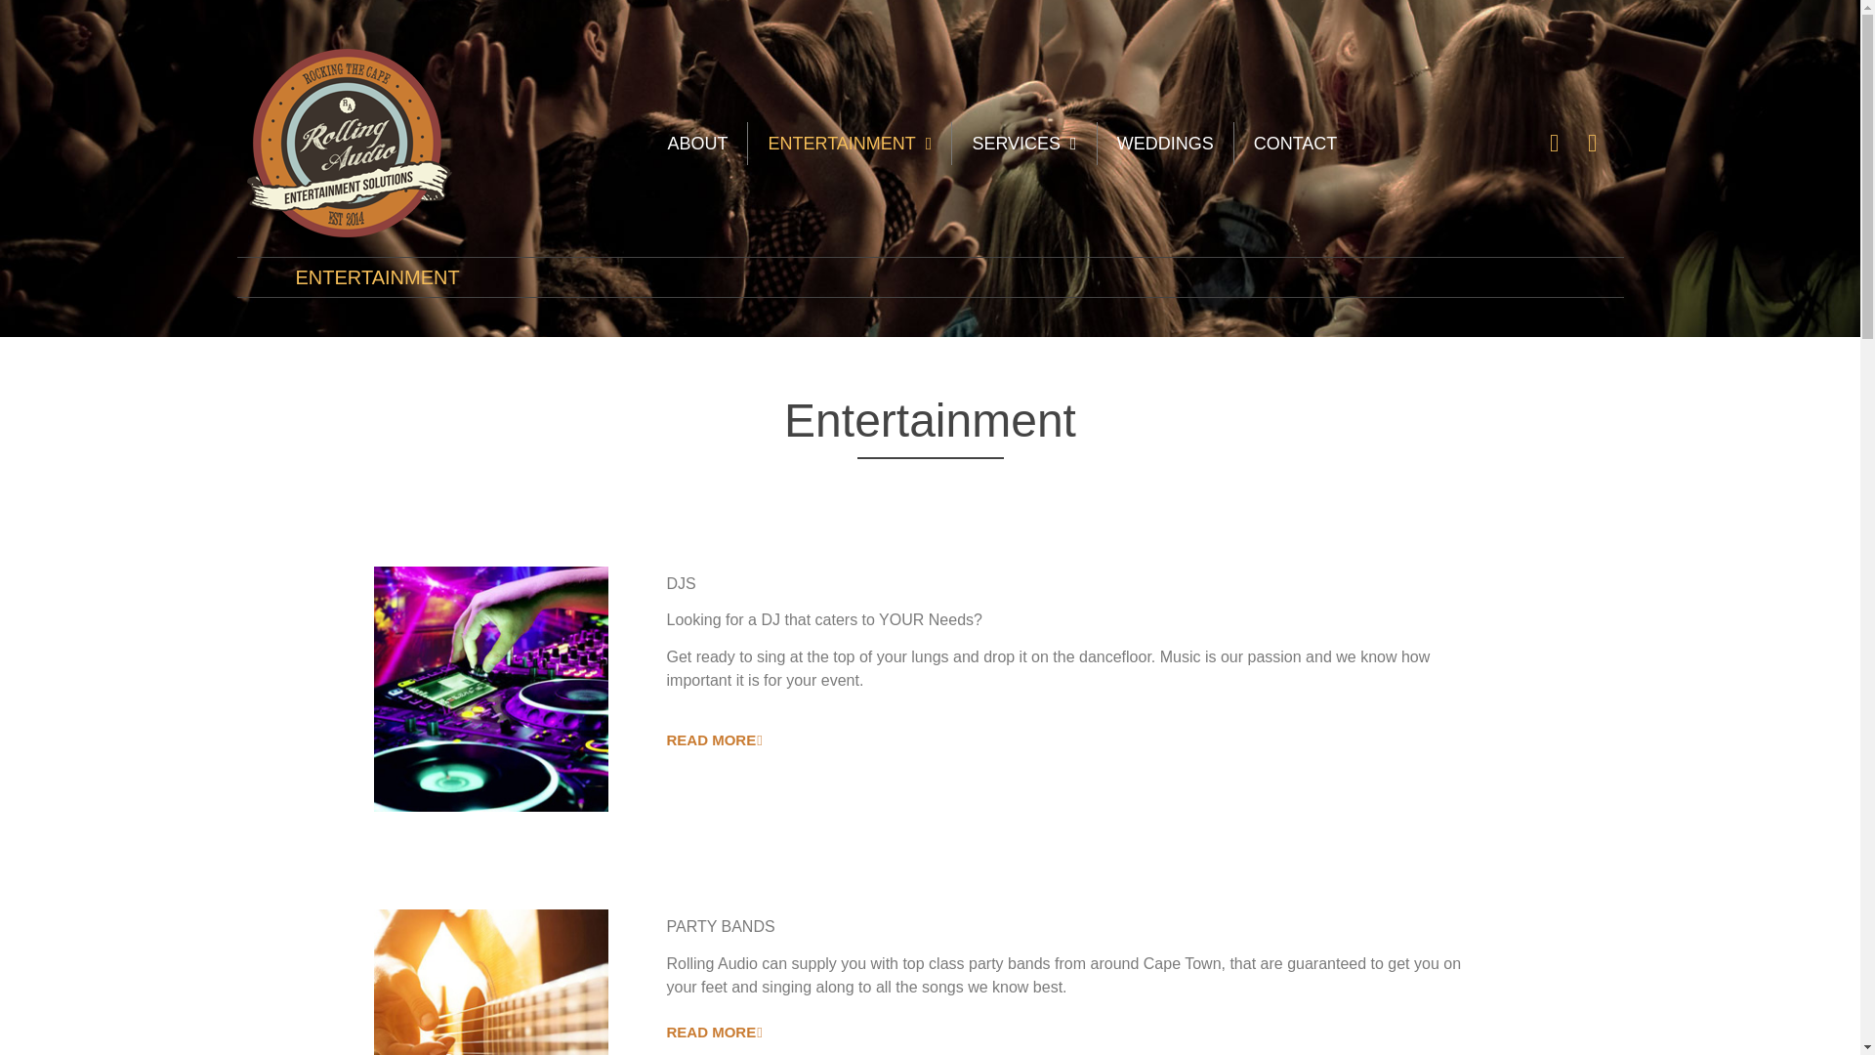 The width and height of the screenshot is (1875, 1055). I want to click on READ MORE, so click(713, 739).